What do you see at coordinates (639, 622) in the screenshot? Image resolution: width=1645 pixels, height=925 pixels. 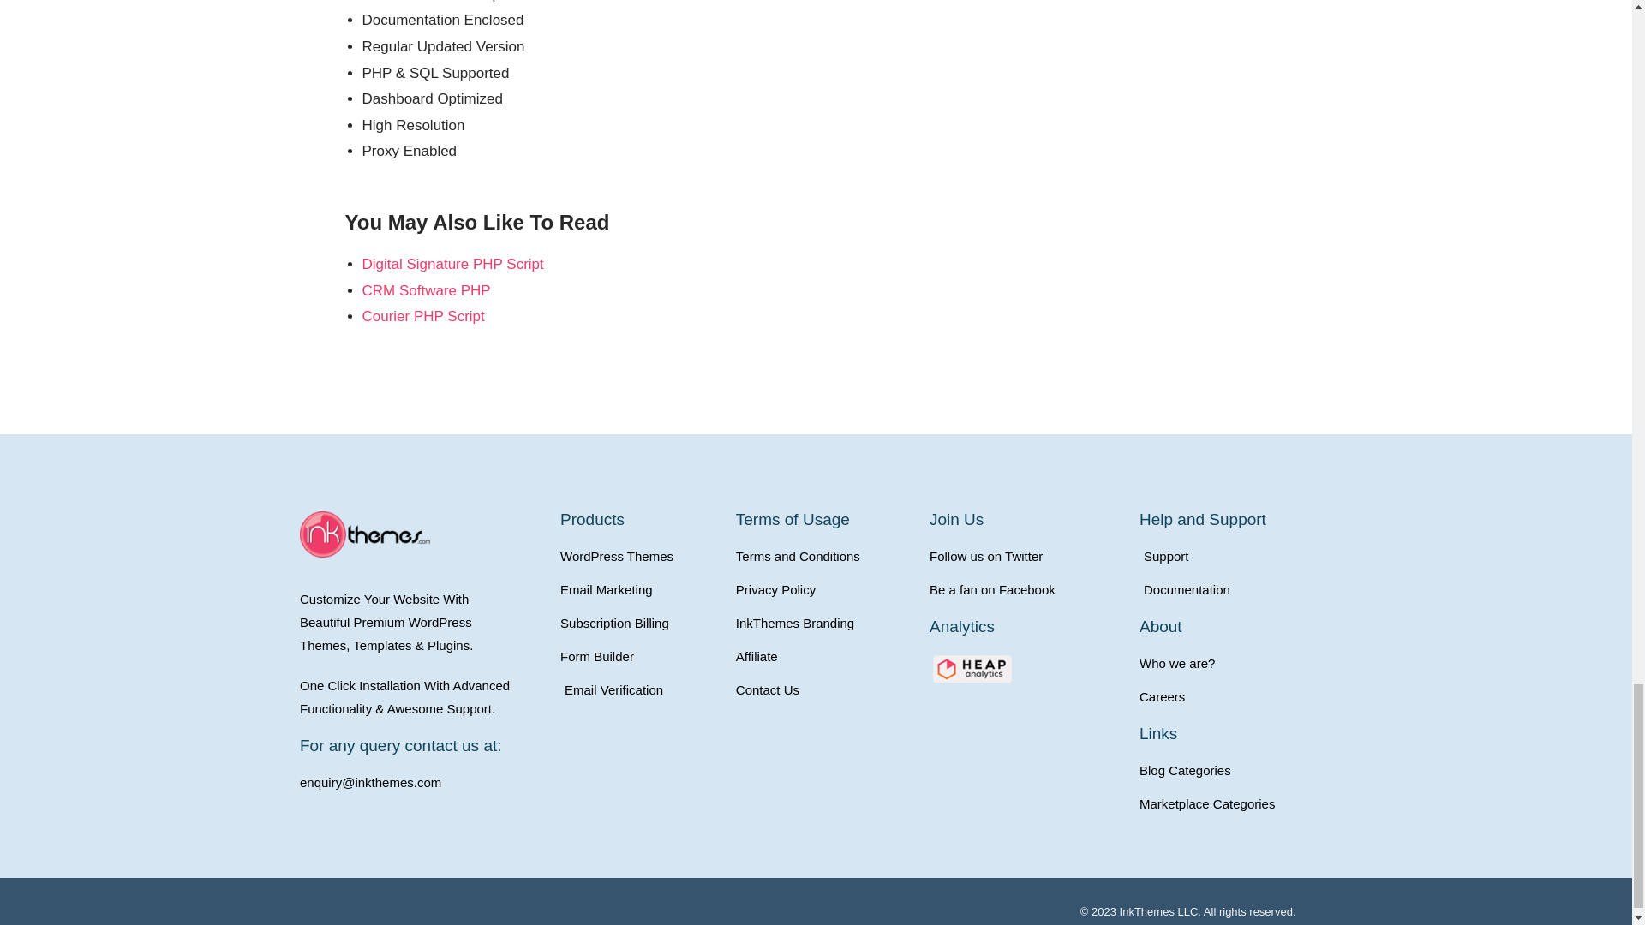 I see `Subscription Billing` at bounding box center [639, 622].